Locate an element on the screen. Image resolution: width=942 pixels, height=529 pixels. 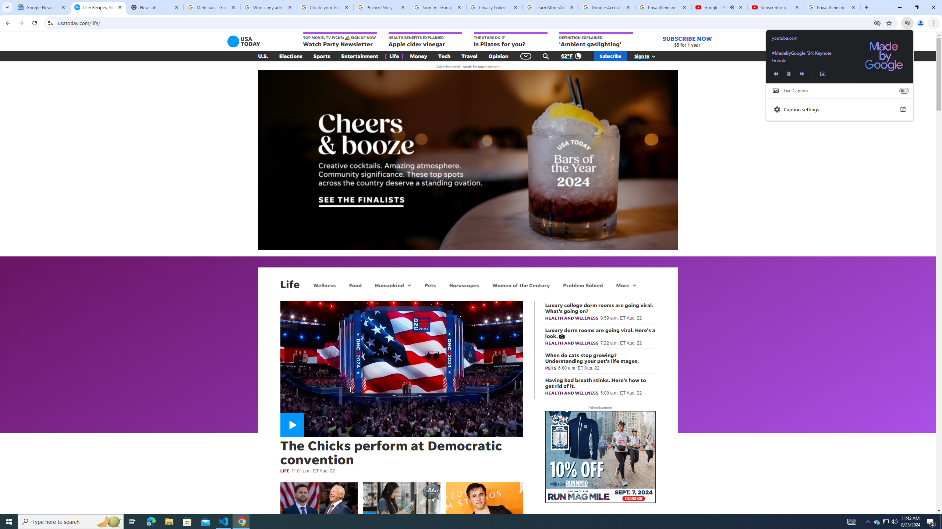
USA TODAY is located at coordinates (244, 41).